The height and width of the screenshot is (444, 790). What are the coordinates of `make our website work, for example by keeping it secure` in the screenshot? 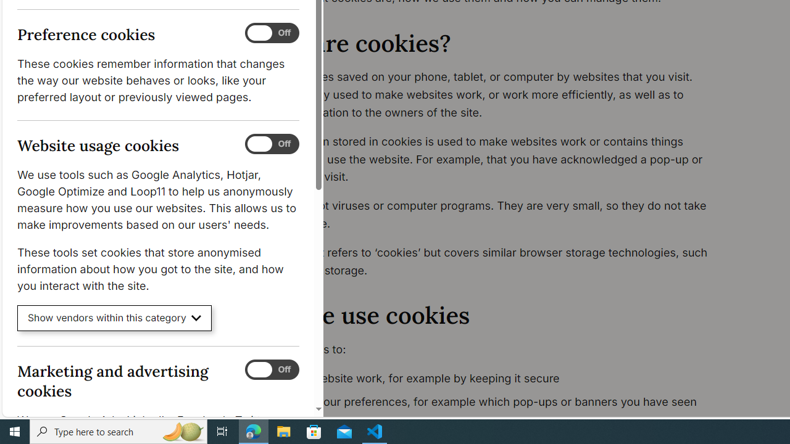 It's located at (491, 379).